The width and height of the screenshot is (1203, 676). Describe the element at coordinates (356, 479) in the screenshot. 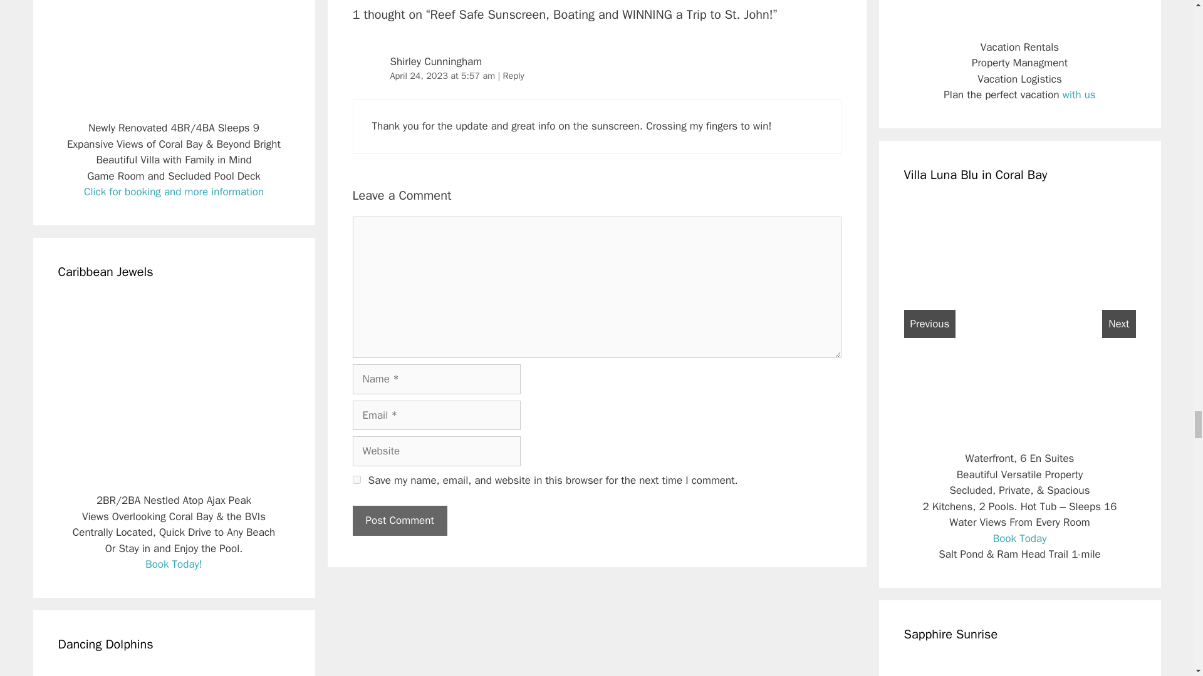

I see `yes` at that location.